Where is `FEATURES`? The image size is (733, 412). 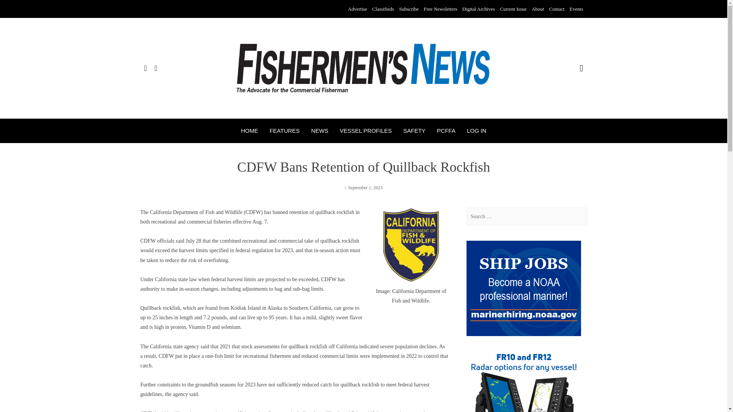 FEATURES is located at coordinates (285, 130).